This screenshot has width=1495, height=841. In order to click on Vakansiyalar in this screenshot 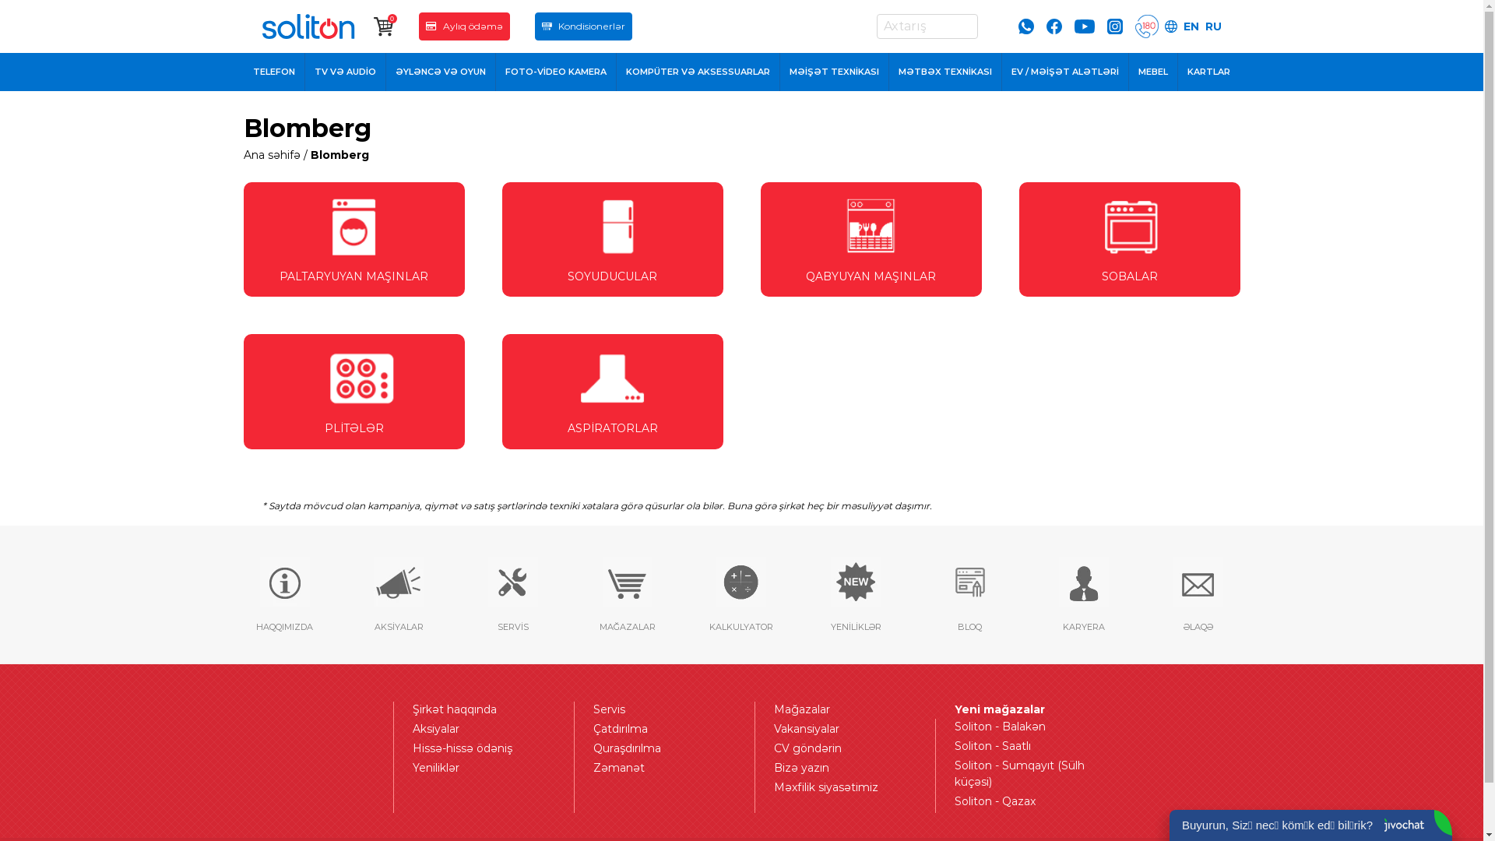, I will do `click(842, 729)`.